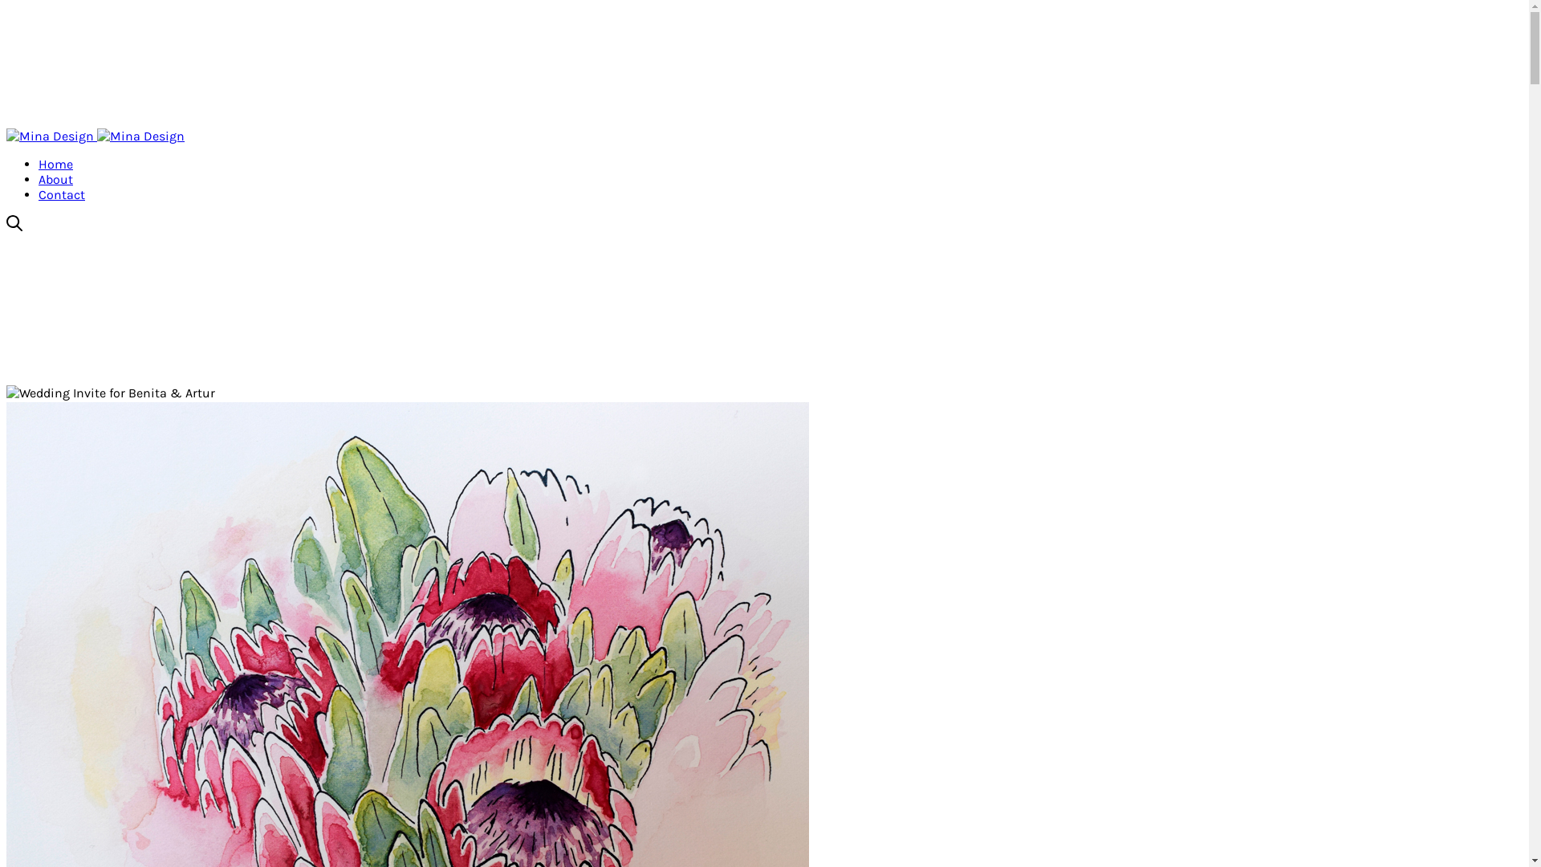 The height and width of the screenshot is (867, 1541). Describe the element at coordinates (62, 194) in the screenshot. I see `Contact` at that location.